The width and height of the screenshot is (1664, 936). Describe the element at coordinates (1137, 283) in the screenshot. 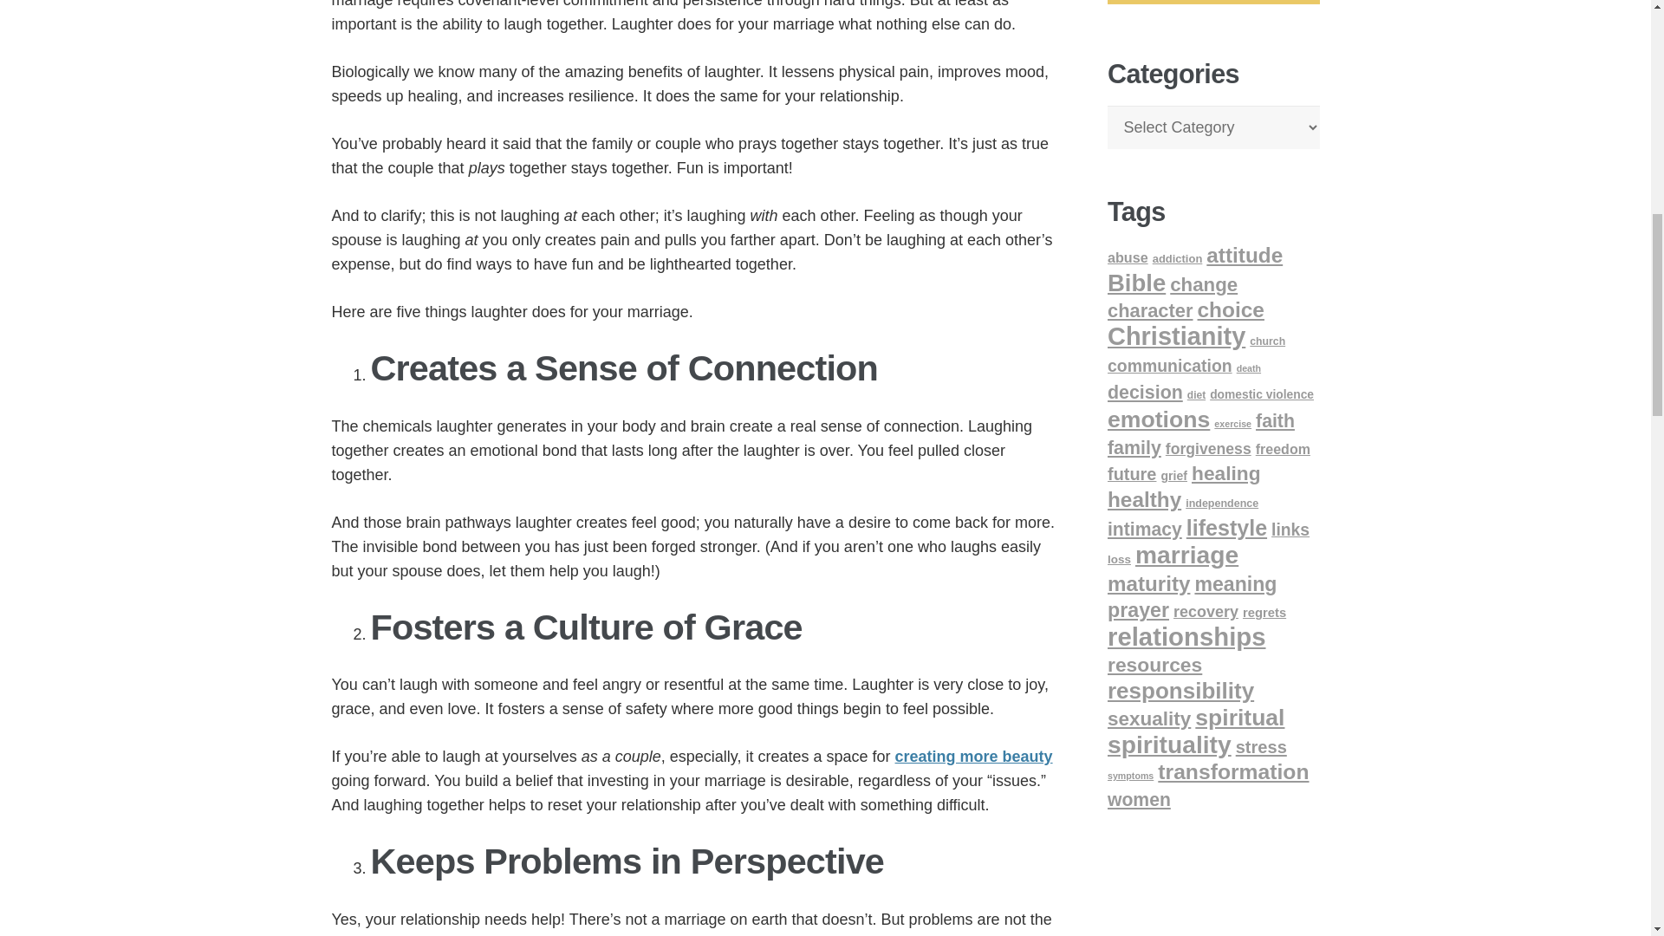

I see `Bible` at that location.